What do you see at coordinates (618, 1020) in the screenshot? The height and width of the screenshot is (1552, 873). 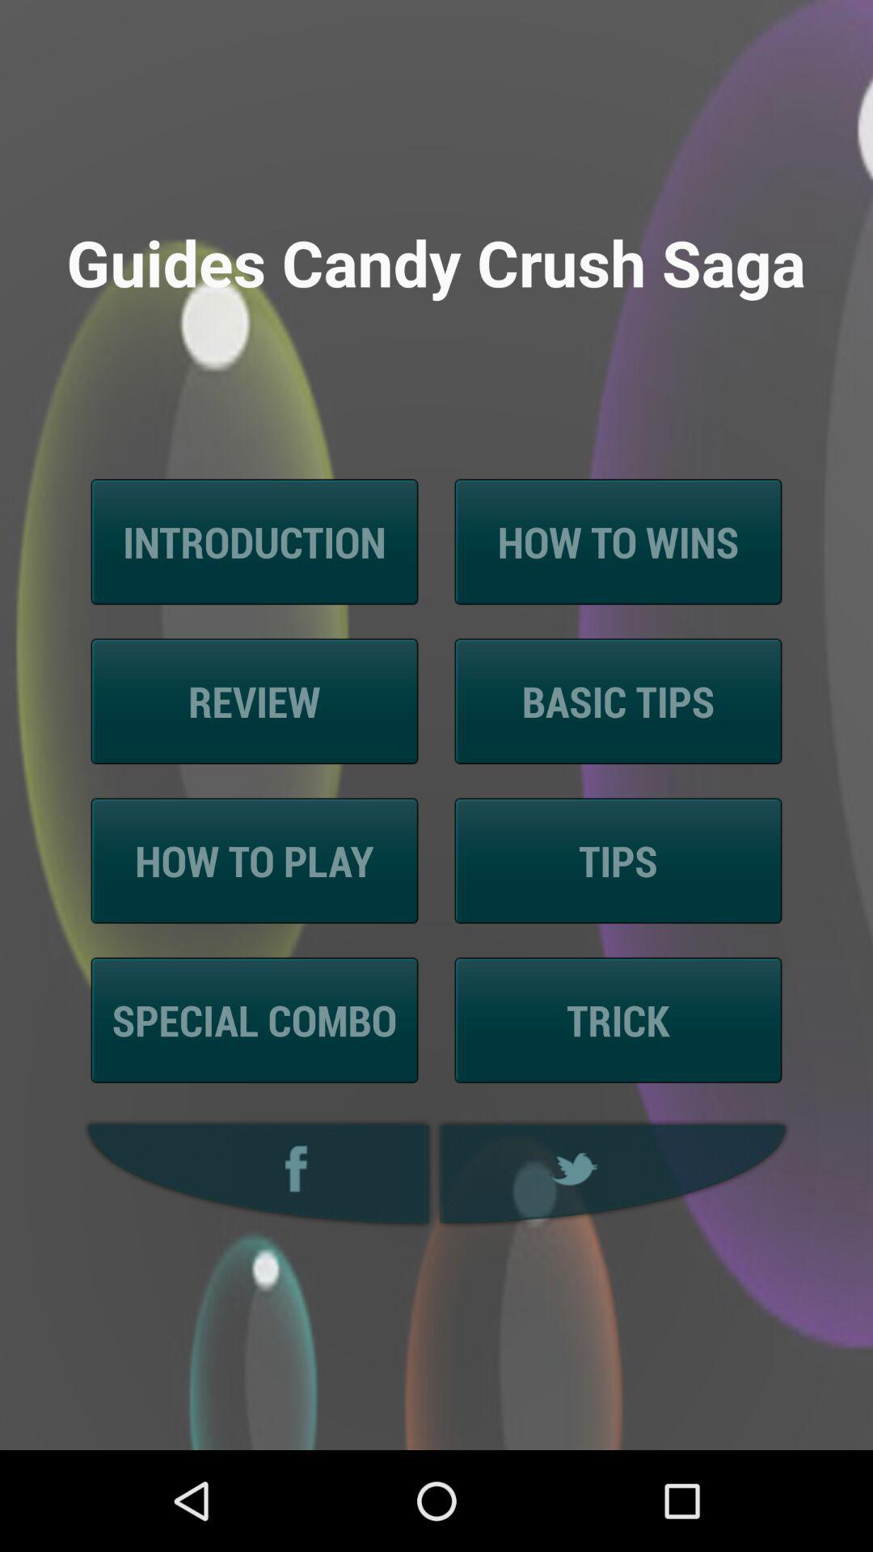 I see `turn off item next to special combo` at bounding box center [618, 1020].